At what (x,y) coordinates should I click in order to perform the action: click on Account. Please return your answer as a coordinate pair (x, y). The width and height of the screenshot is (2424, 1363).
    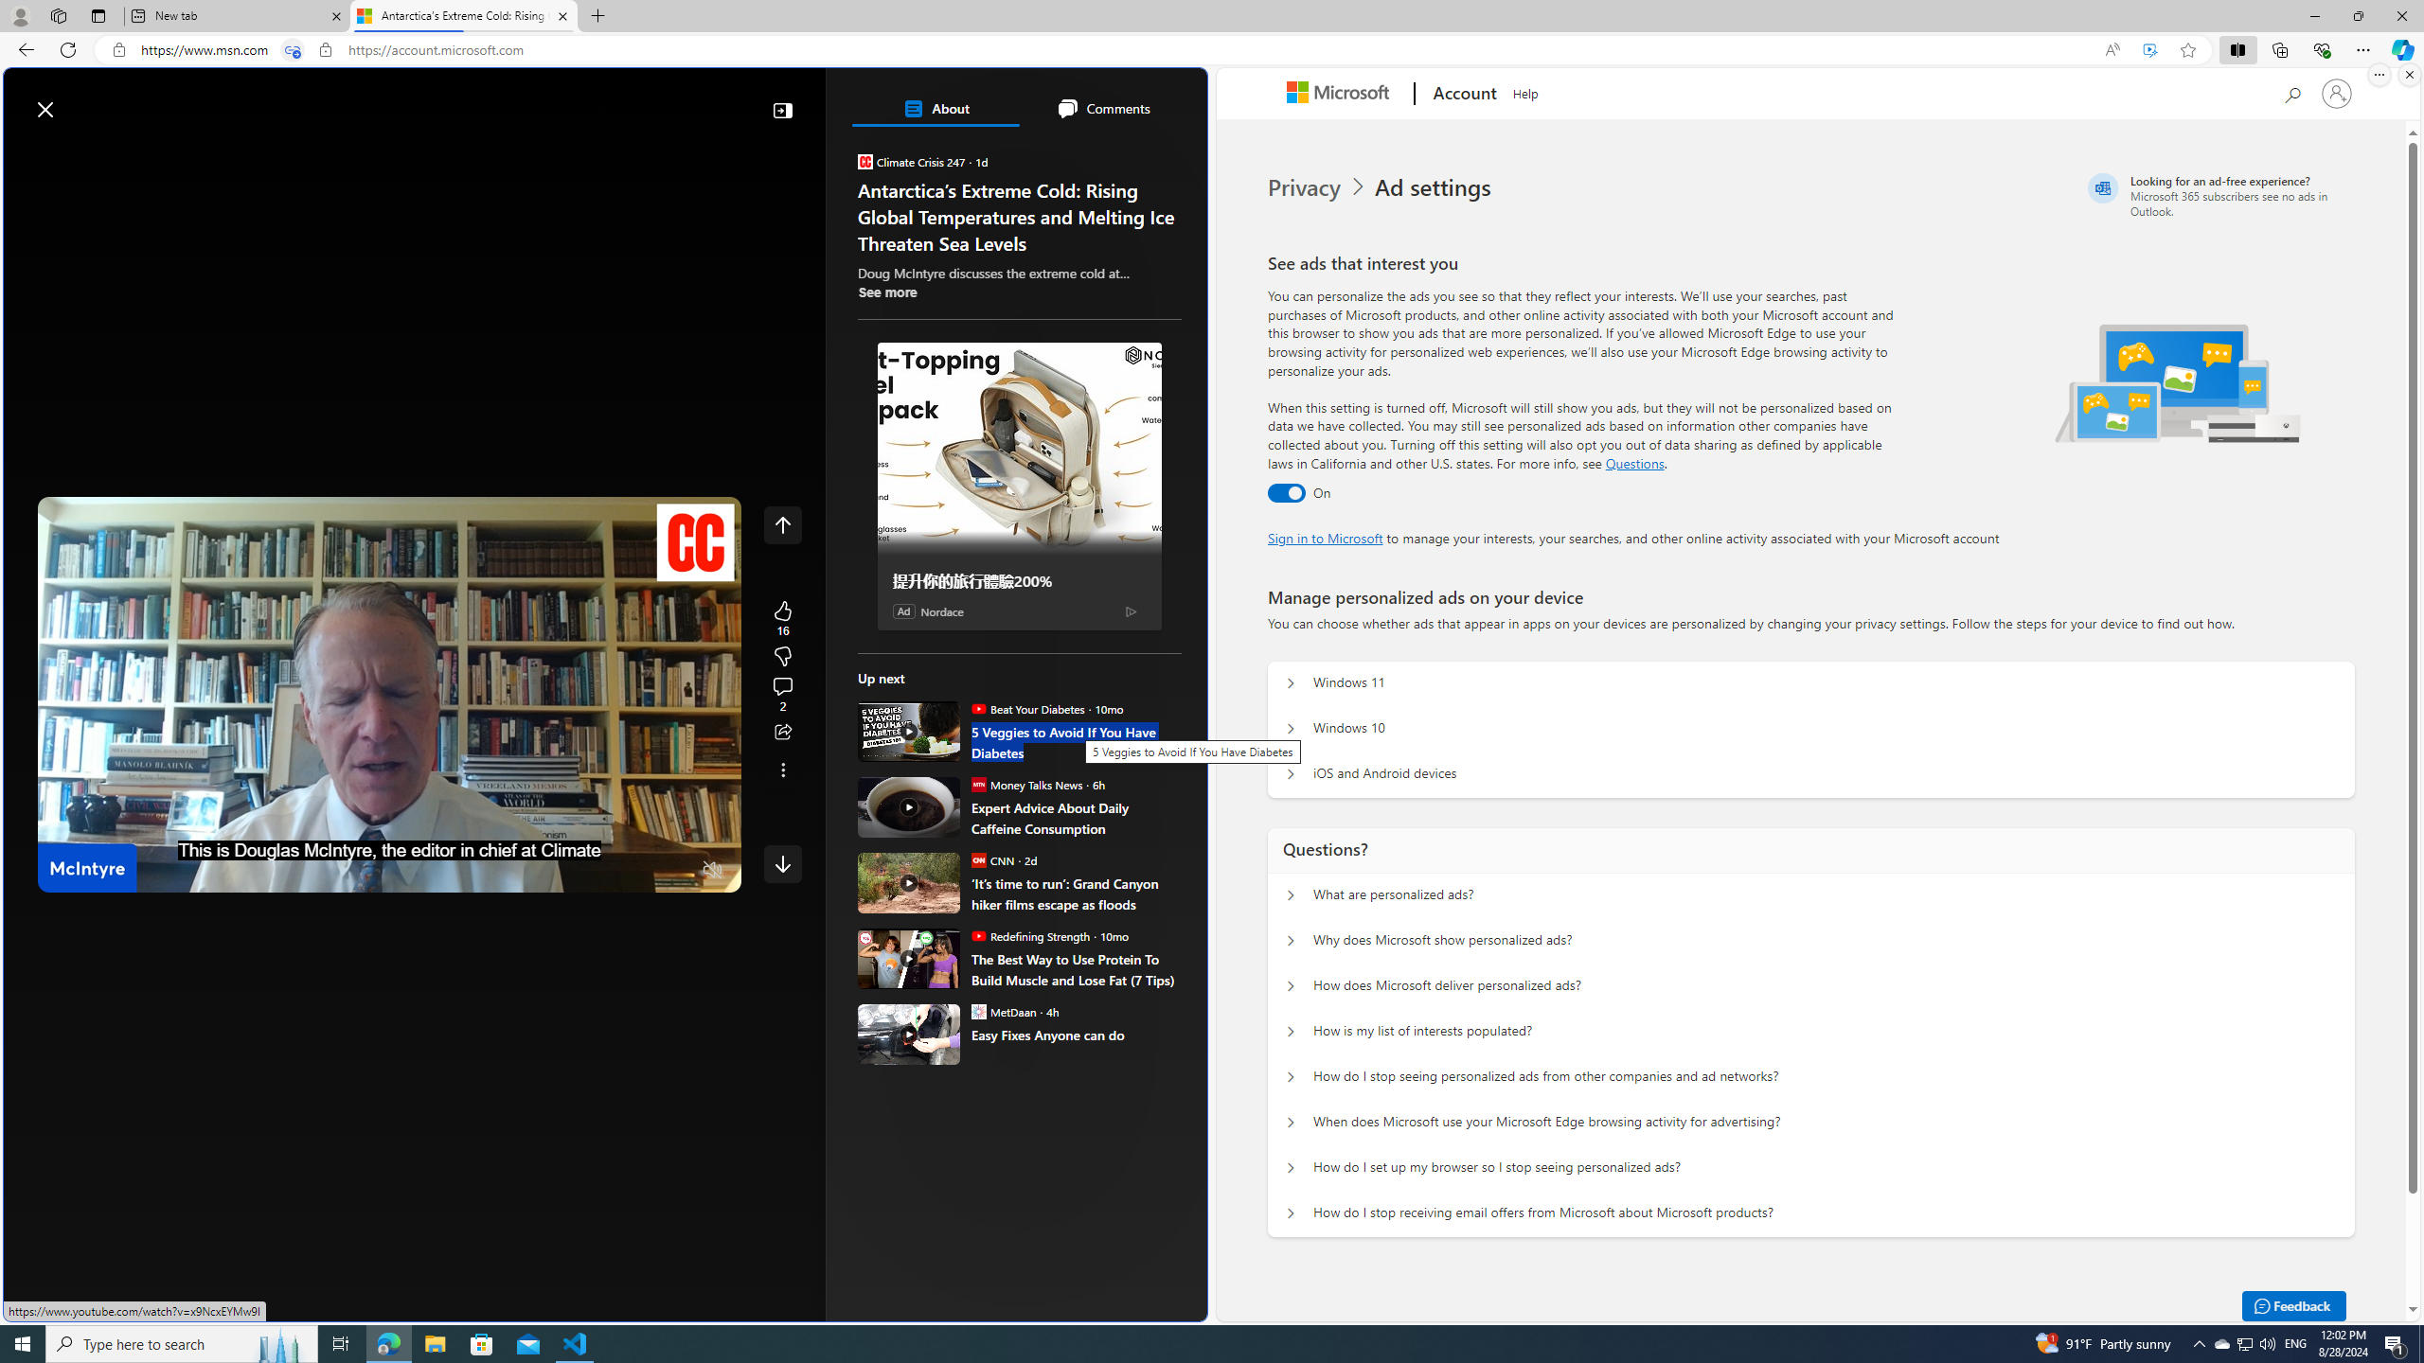
    Looking at the image, I should click on (1462, 95).